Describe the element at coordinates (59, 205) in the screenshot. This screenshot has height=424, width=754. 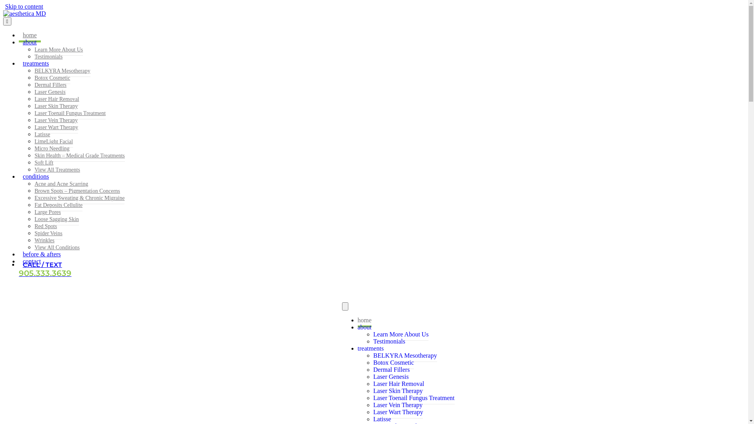
I see `Fat Deposits Cellulite` at that location.